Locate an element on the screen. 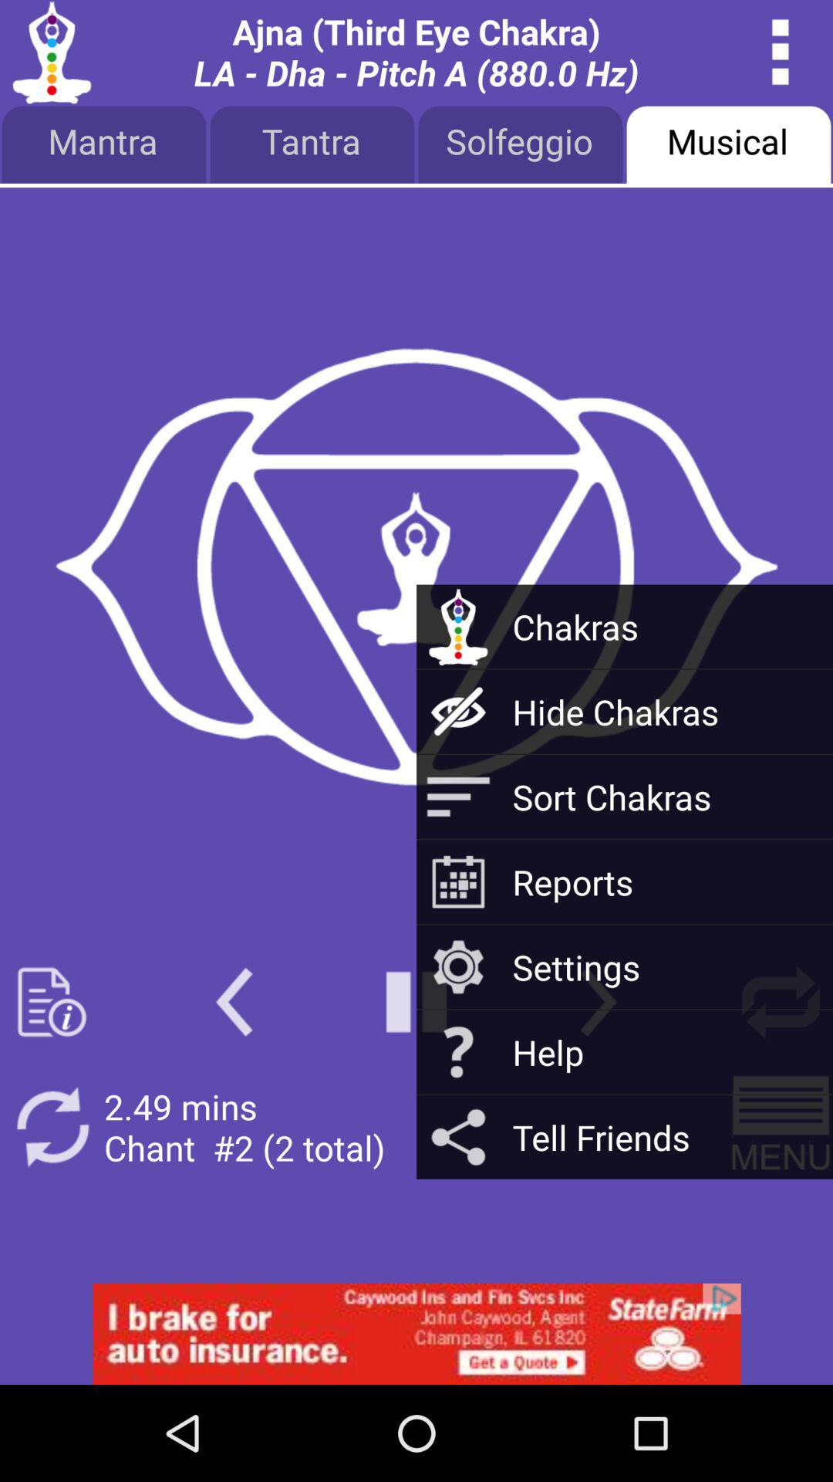  go to menu is located at coordinates (781, 1127).